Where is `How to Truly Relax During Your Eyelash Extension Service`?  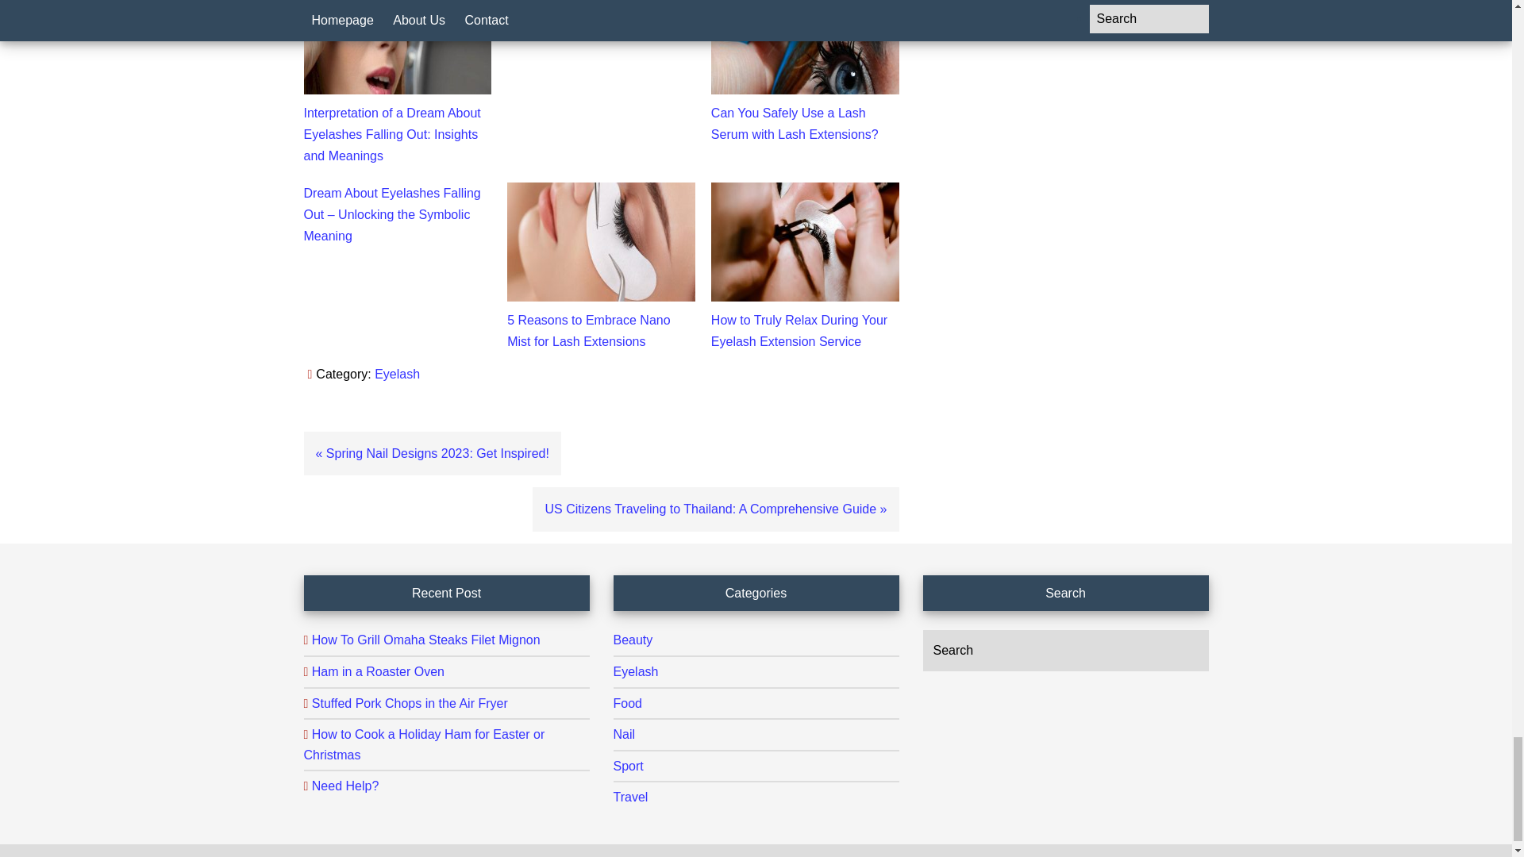
How to Truly Relax During Your Eyelash Extension Service is located at coordinates (799, 330).